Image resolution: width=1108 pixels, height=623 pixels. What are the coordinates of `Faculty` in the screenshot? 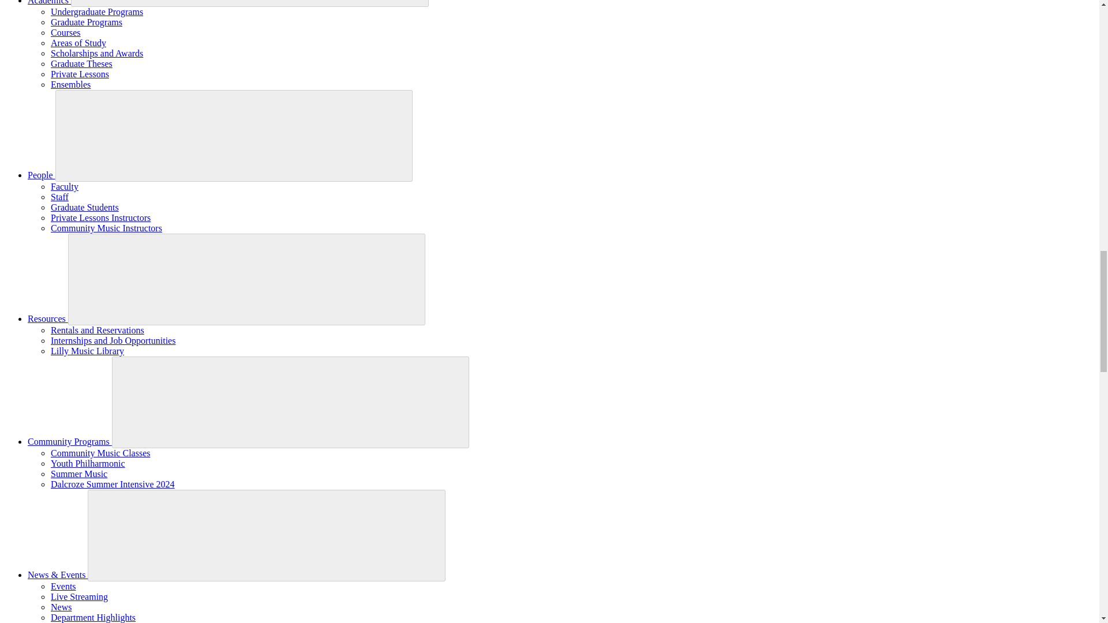 It's located at (65, 186).